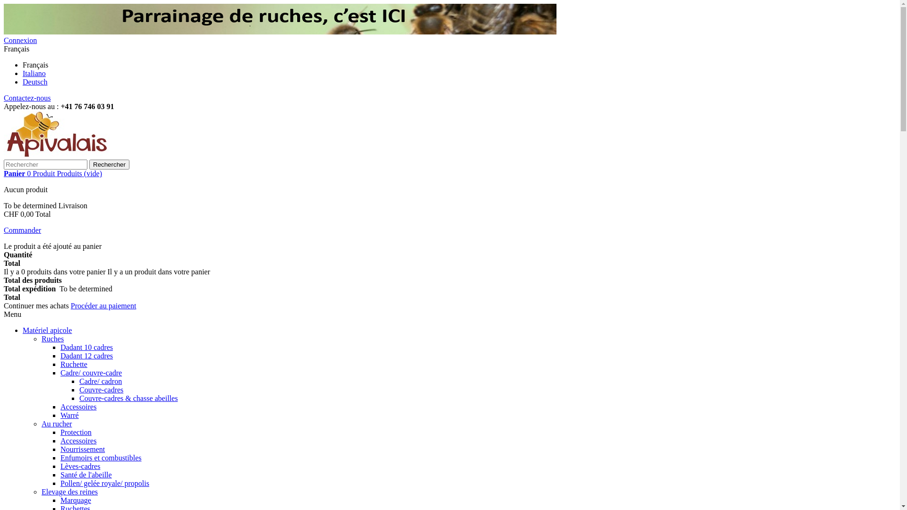 The width and height of the screenshot is (907, 510). Describe the element at coordinates (128, 399) in the screenshot. I see `Couvre-cadres & chasse abeilles` at that location.